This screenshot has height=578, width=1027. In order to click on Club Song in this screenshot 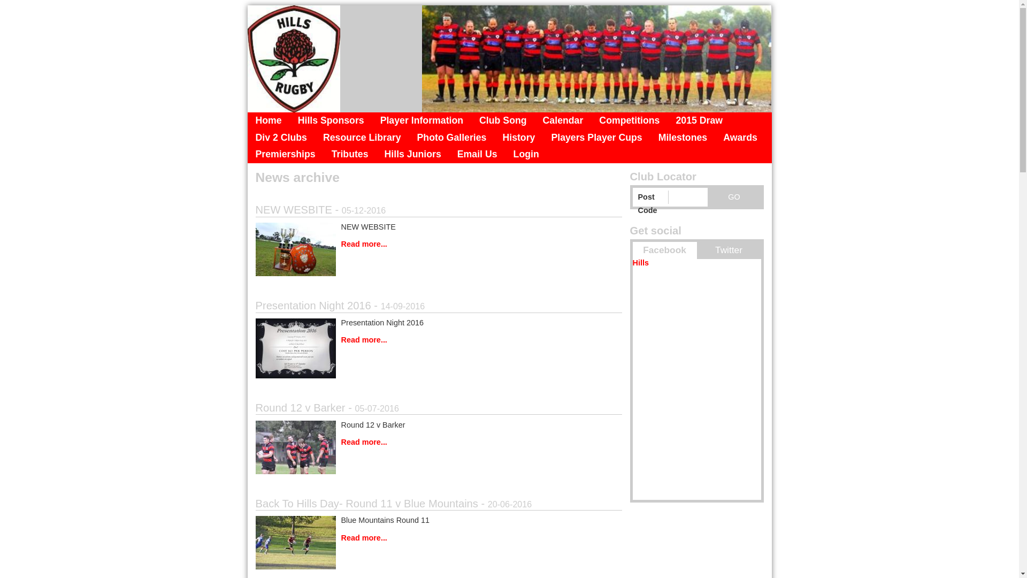, I will do `click(503, 121)`.